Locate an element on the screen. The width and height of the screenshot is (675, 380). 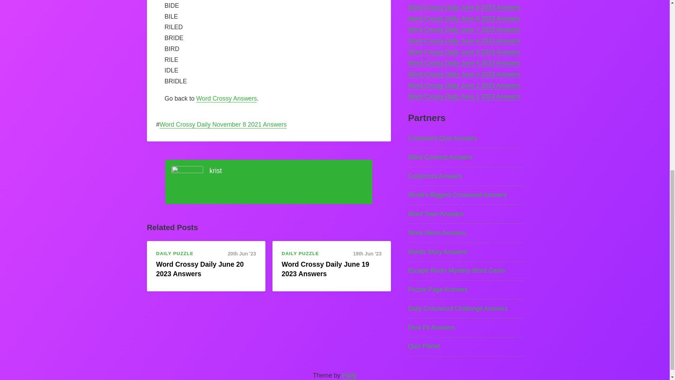
Escape Room Mystery Word Game is located at coordinates (466, 271).